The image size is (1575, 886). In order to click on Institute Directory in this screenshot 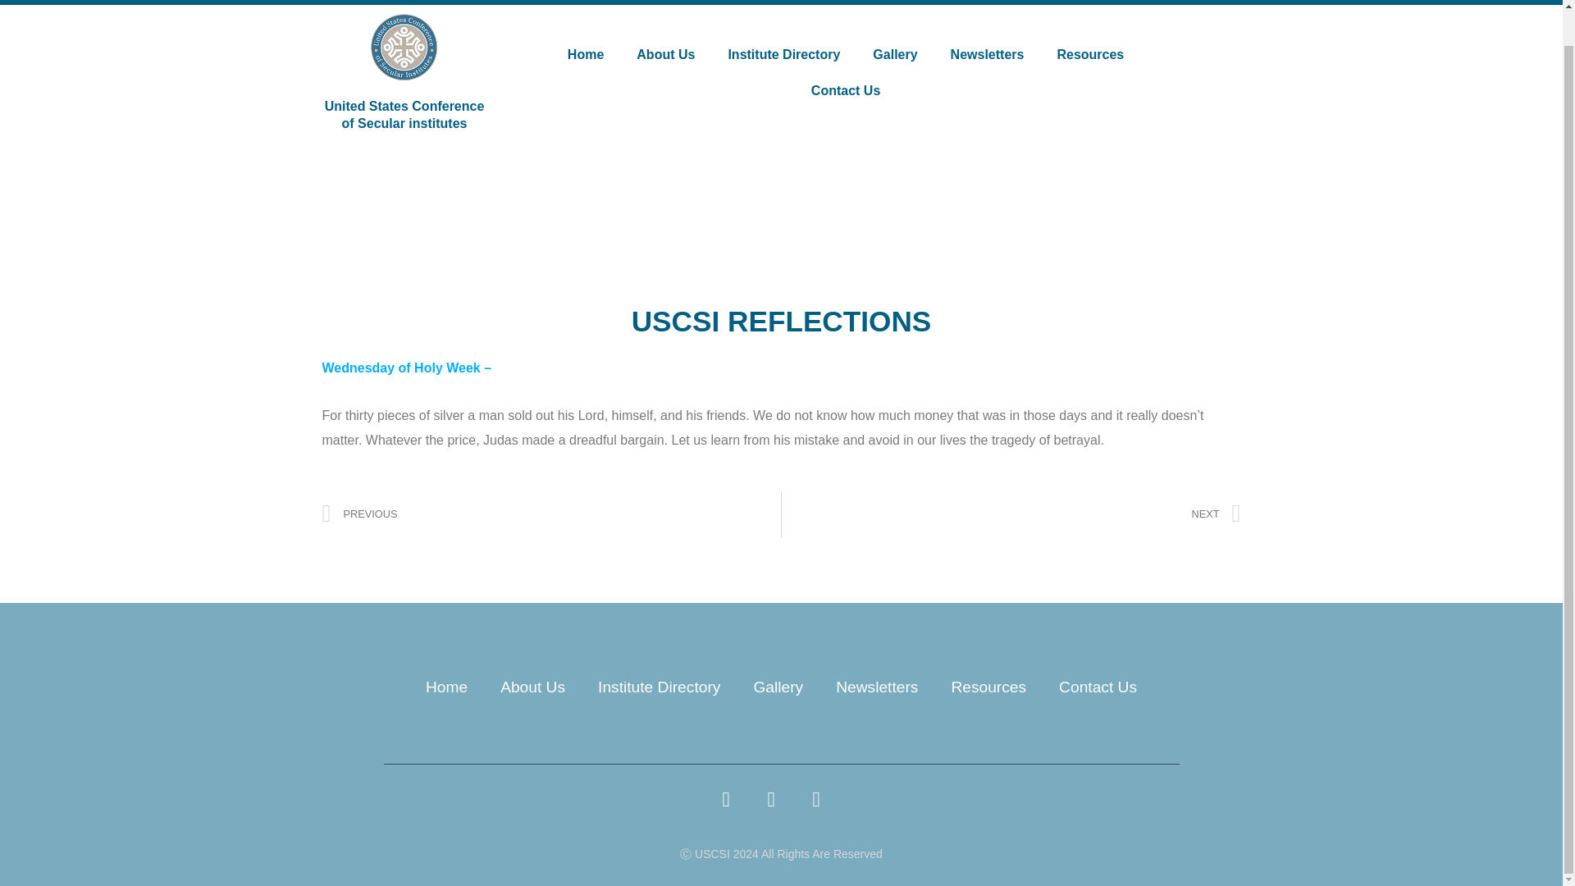, I will do `click(586, 54)`.